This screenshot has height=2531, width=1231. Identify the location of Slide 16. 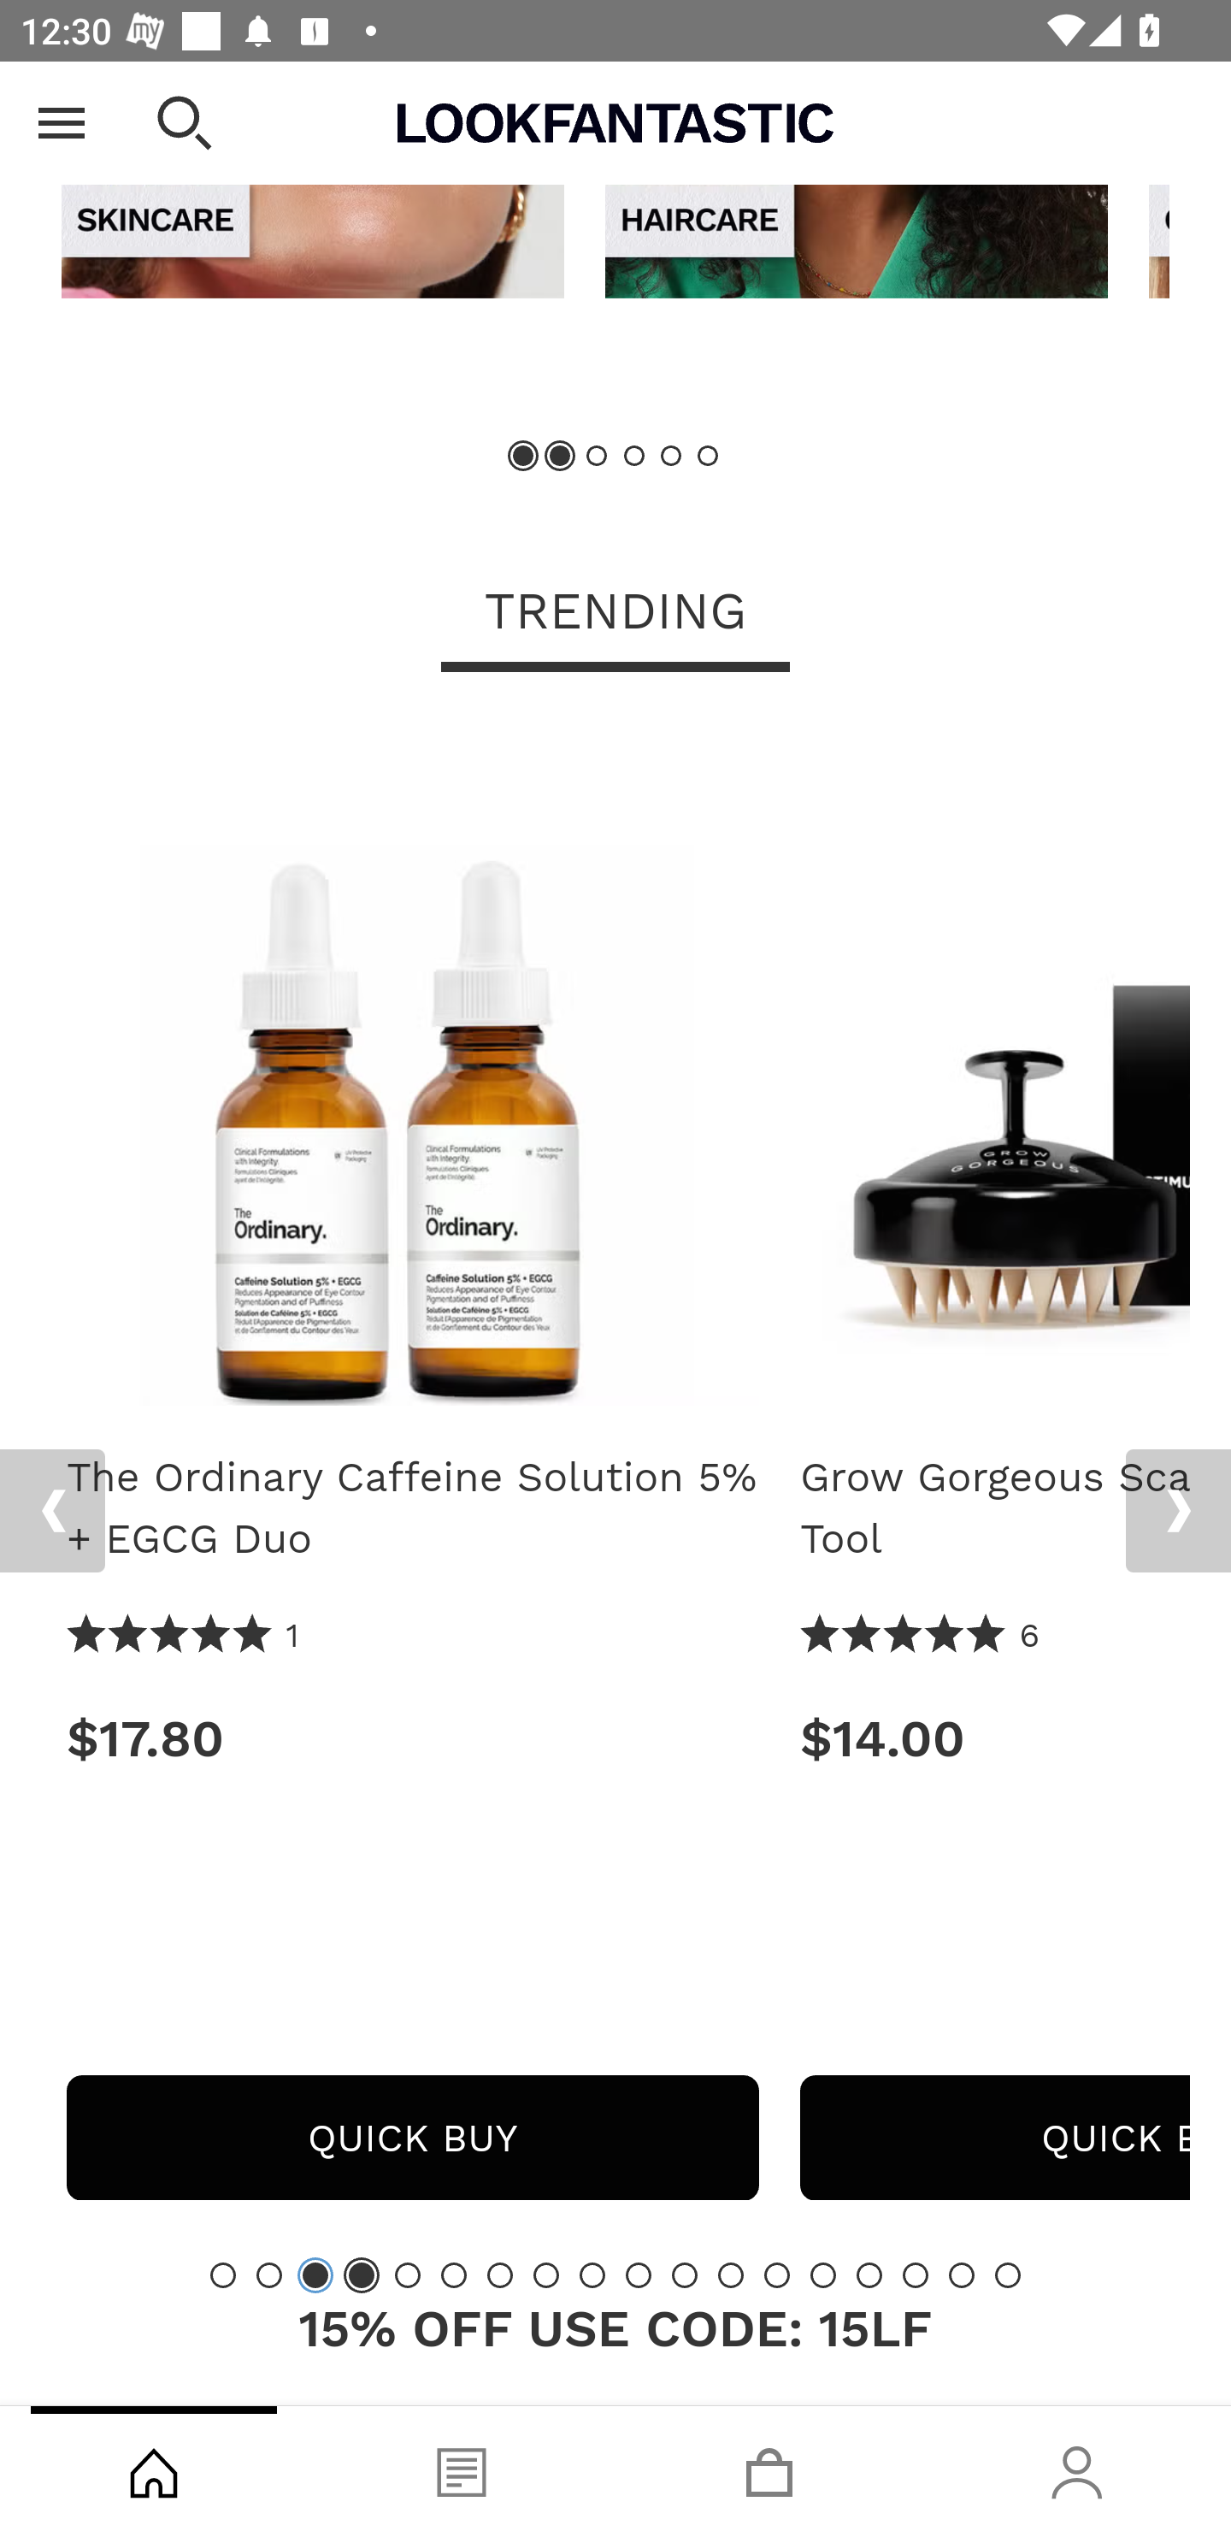
(915, 2276).